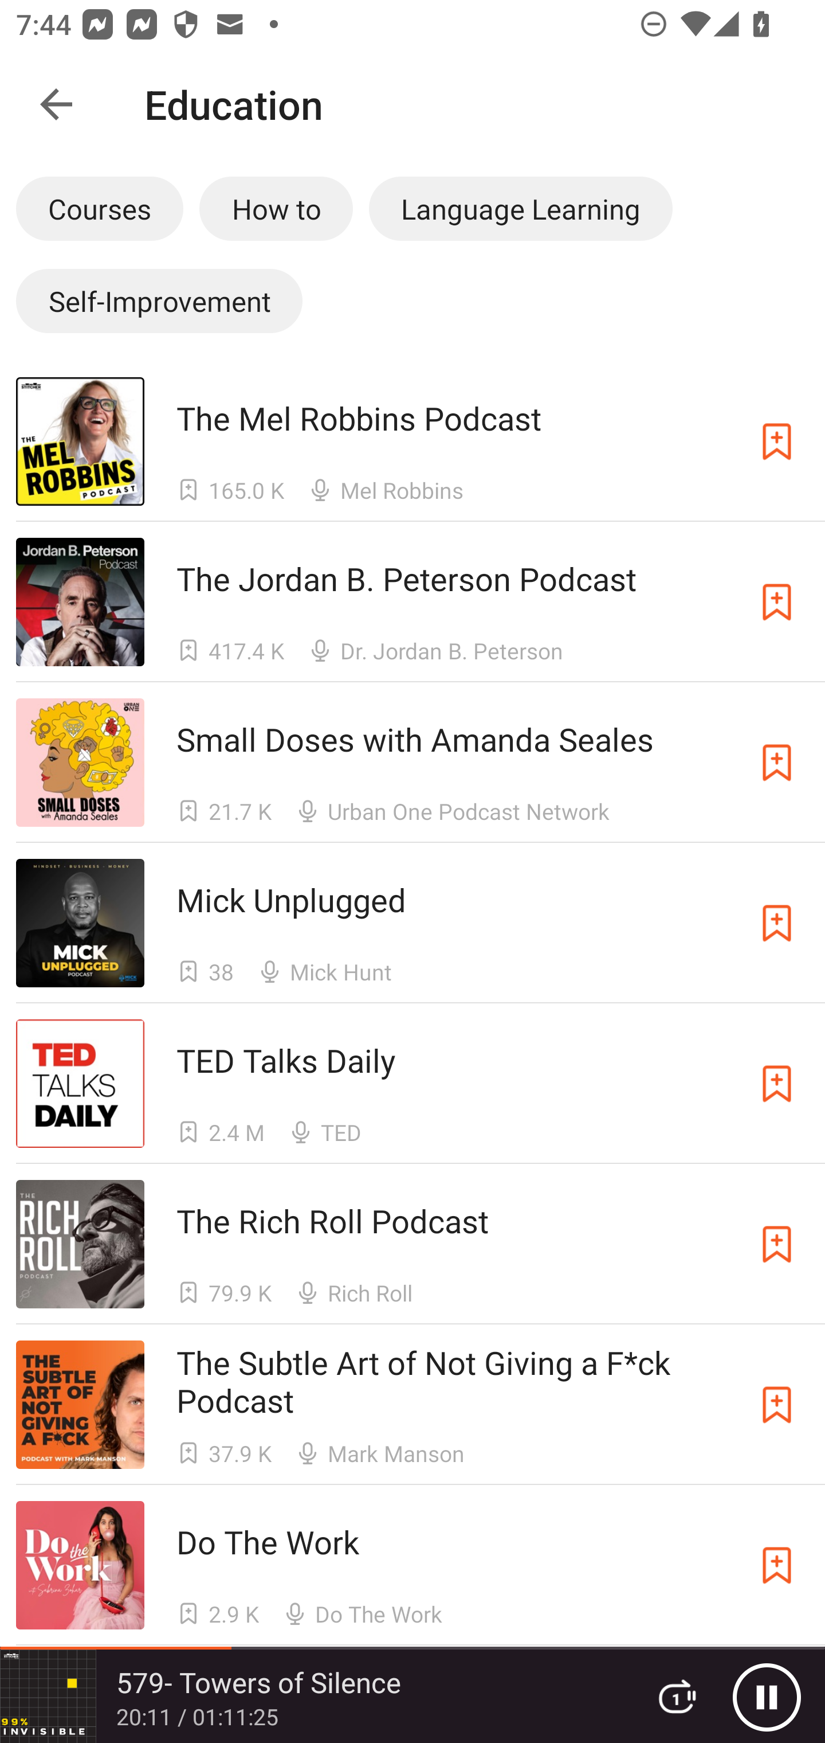 This screenshot has height=1743, width=825. I want to click on Language Learning, so click(520, 208).